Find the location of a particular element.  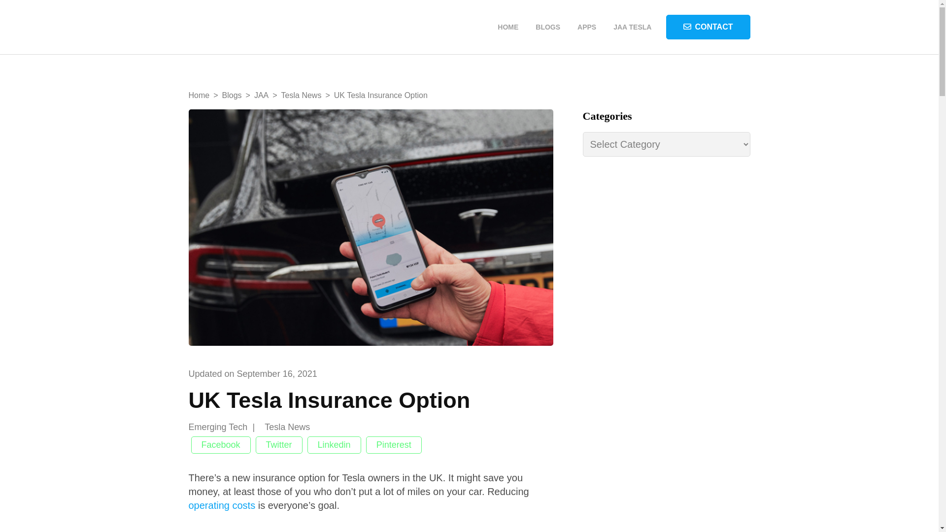

JAA TESLA is located at coordinates (632, 27).